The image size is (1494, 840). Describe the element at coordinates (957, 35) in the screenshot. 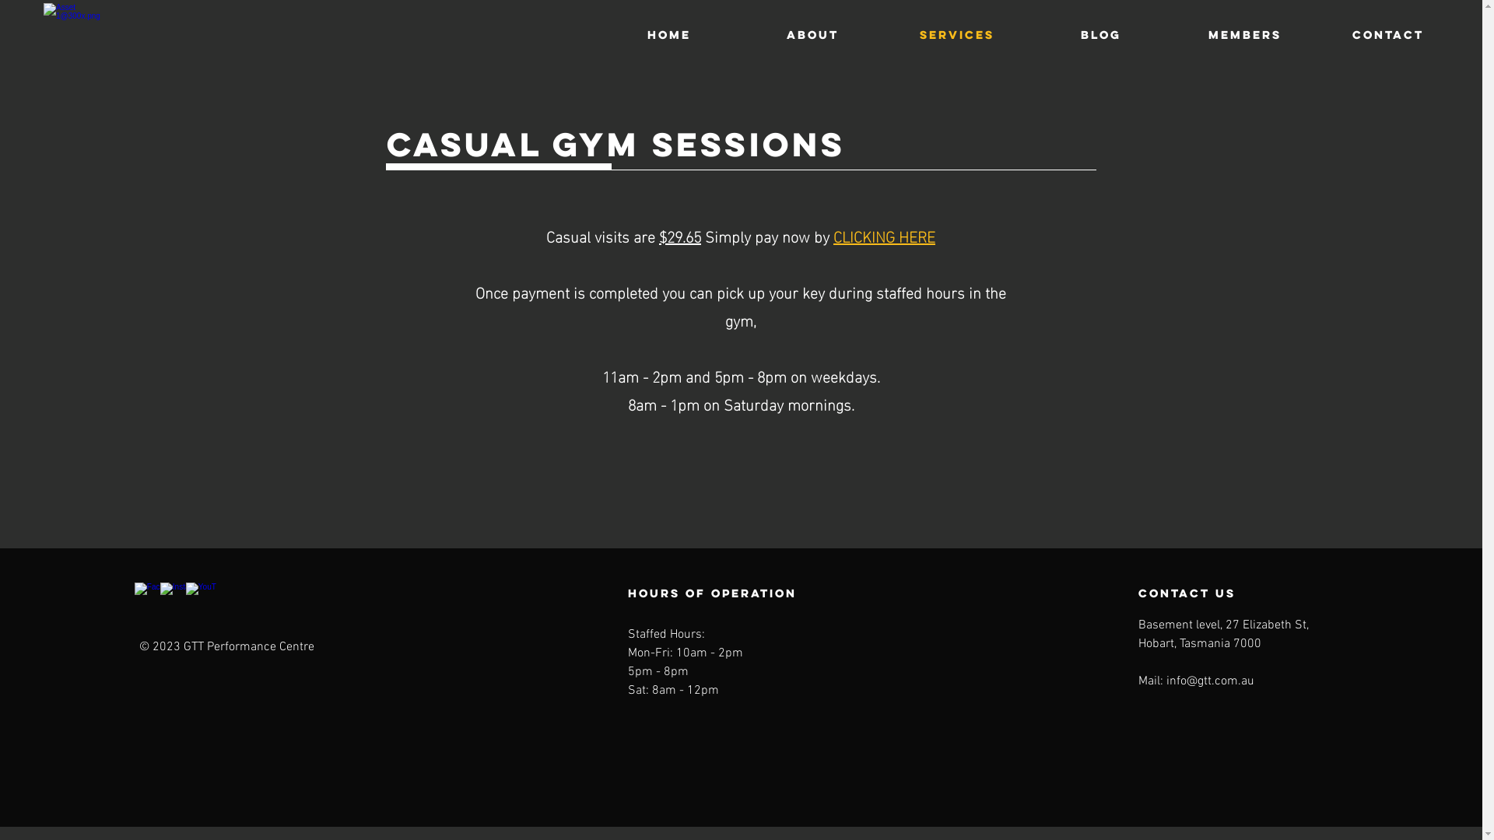

I see `SERVICES` at that location.